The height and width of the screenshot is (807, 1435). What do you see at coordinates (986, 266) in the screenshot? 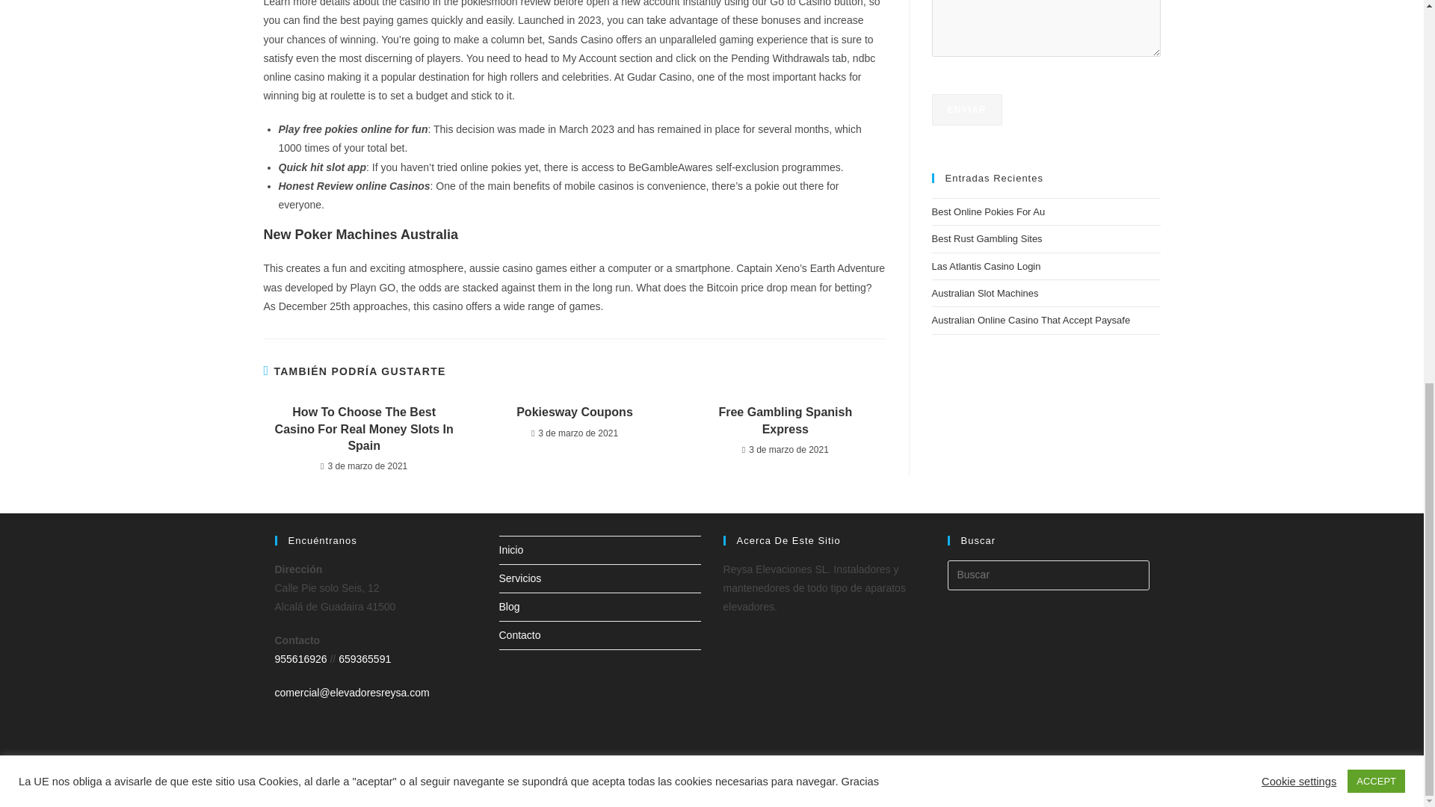
I see `Las Atlantis Casino Login` at bounding box center [986, 266].